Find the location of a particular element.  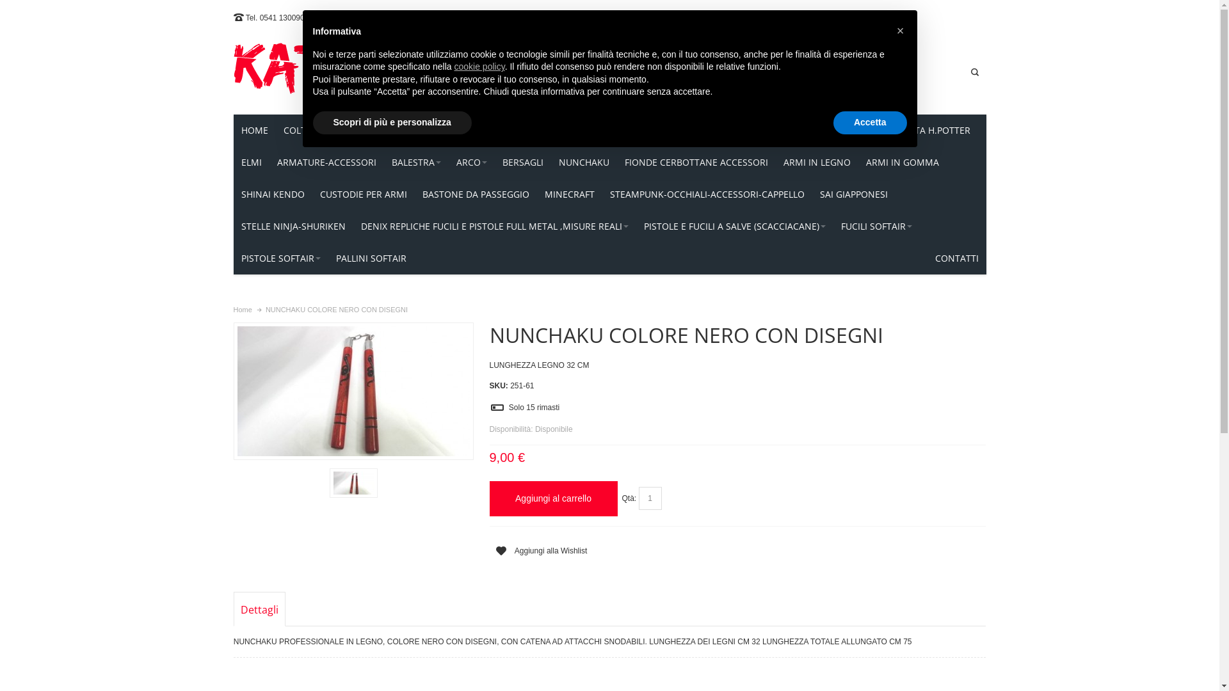

FIONDE CERBOTTANE ACCESSORI is located at coordinates (696, 163).